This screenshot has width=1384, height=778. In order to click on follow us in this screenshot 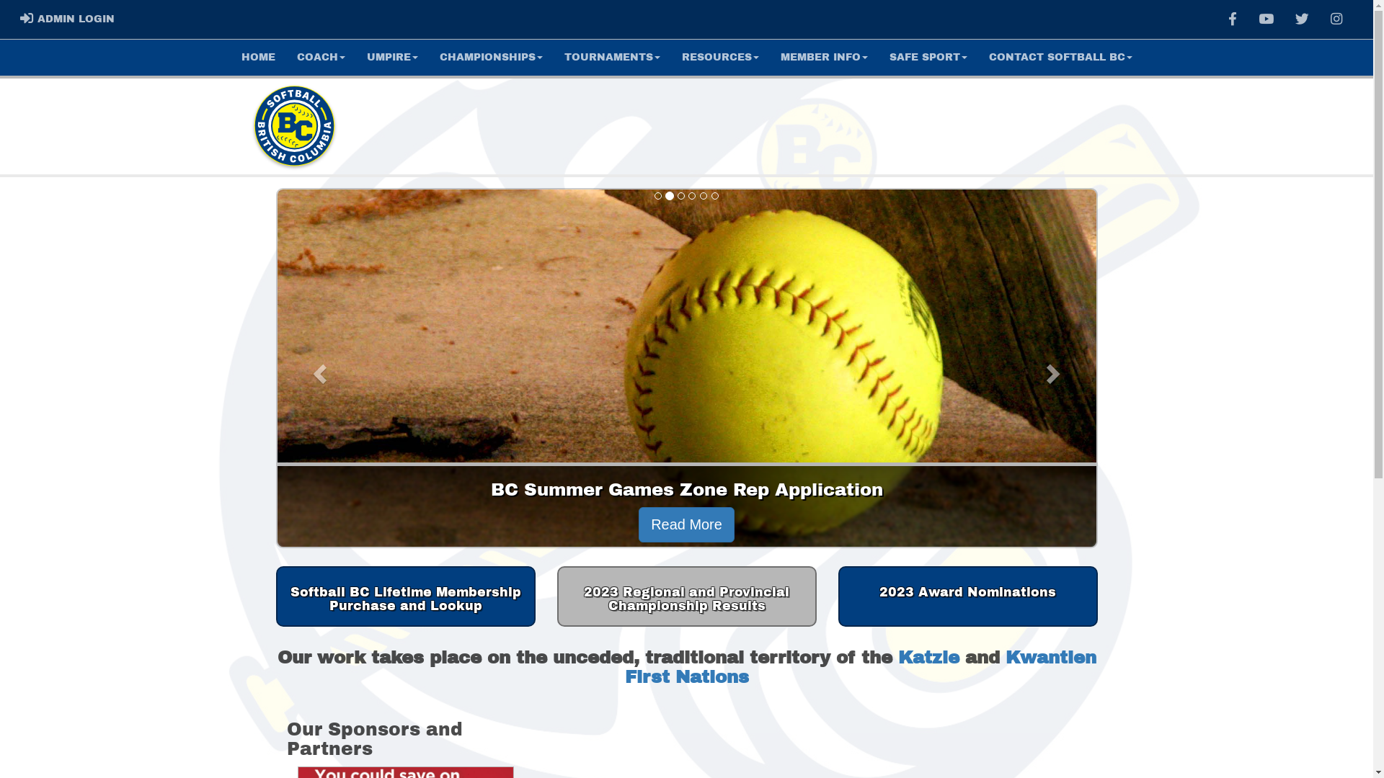, I will do `click(1302, 19)`.